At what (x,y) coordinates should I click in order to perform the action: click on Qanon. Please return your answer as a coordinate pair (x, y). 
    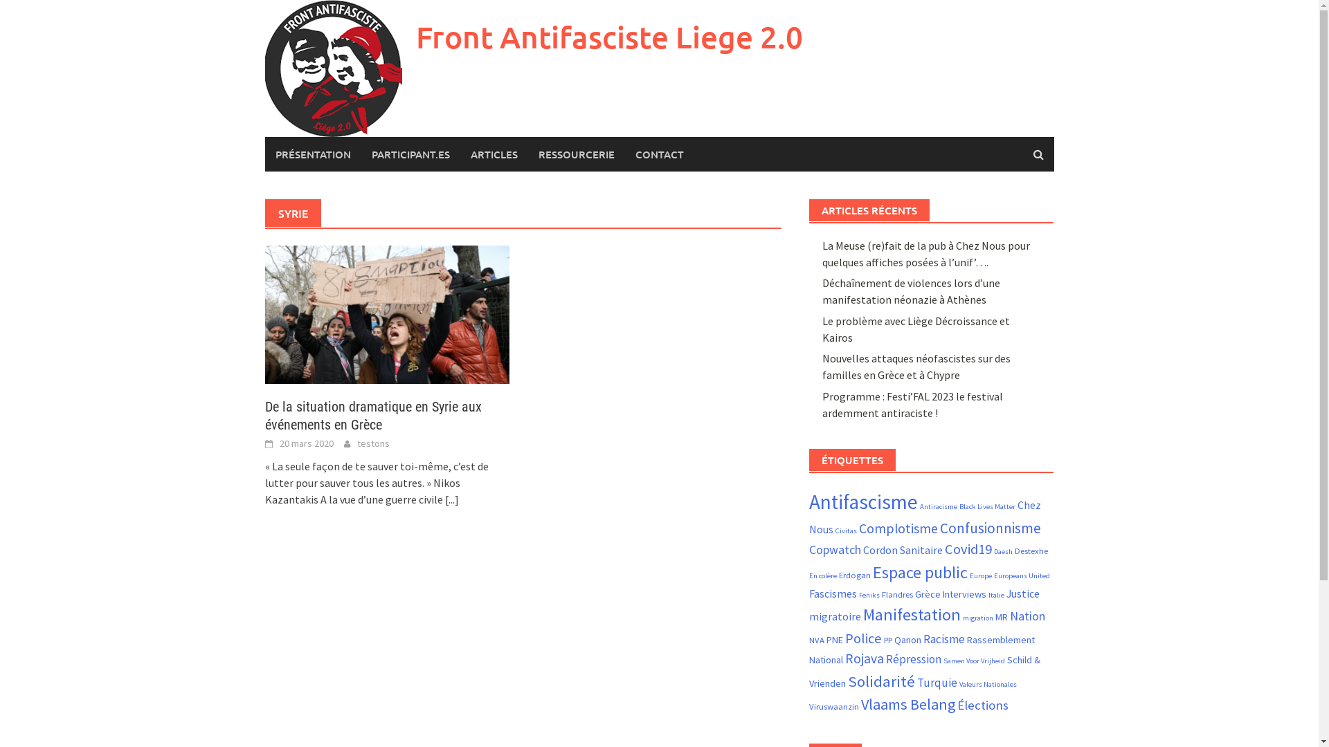
    Looking at the image, I should click on (908, 640).